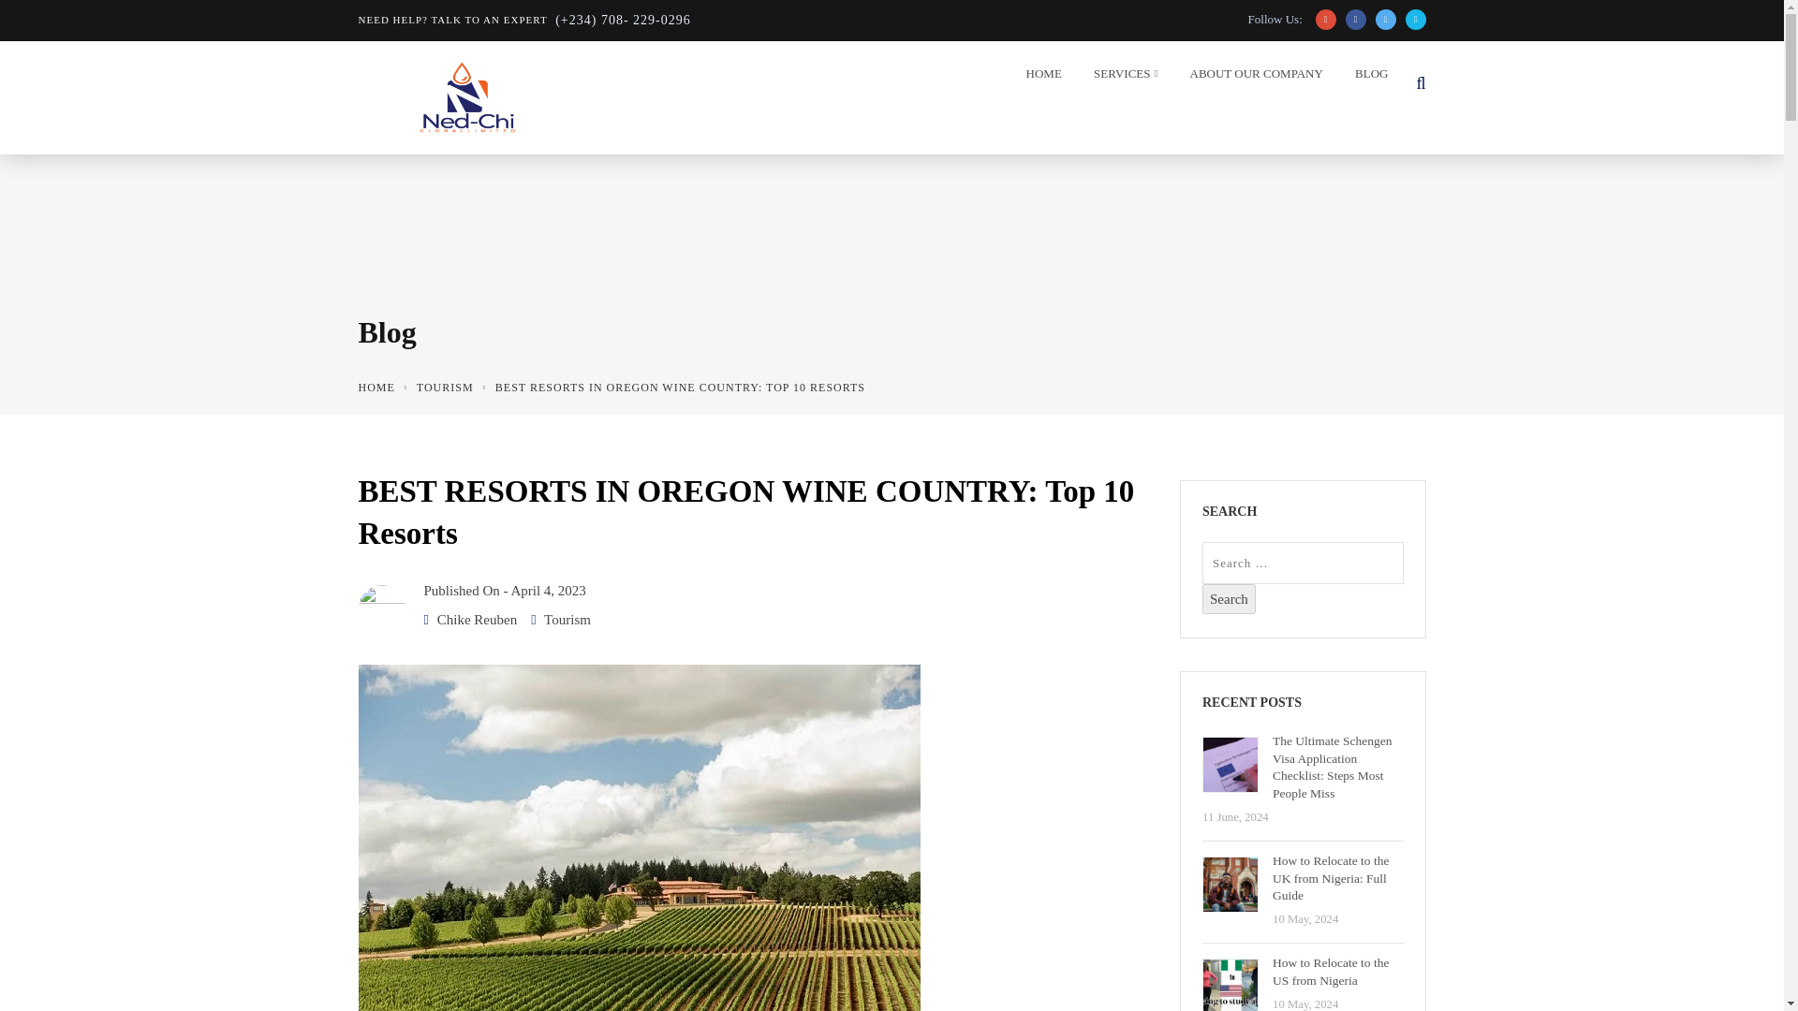 This screenshot has height=1011, width=1798. I want to click on April 4, 2023, so click(548, 591).